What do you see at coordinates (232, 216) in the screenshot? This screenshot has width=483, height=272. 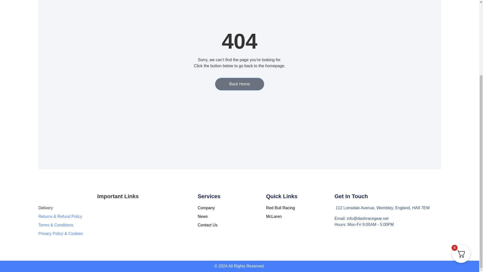 I see `News` at bounding box center [232, 216].